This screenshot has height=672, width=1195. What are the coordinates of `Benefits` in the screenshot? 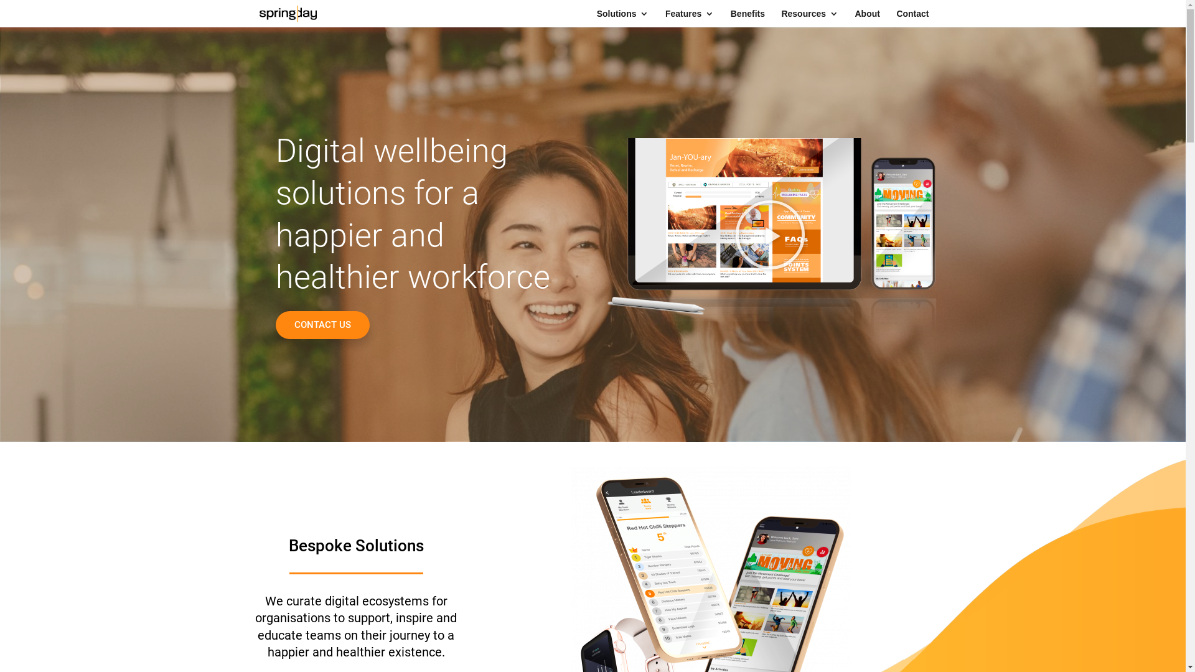 It's located at (748, 19).